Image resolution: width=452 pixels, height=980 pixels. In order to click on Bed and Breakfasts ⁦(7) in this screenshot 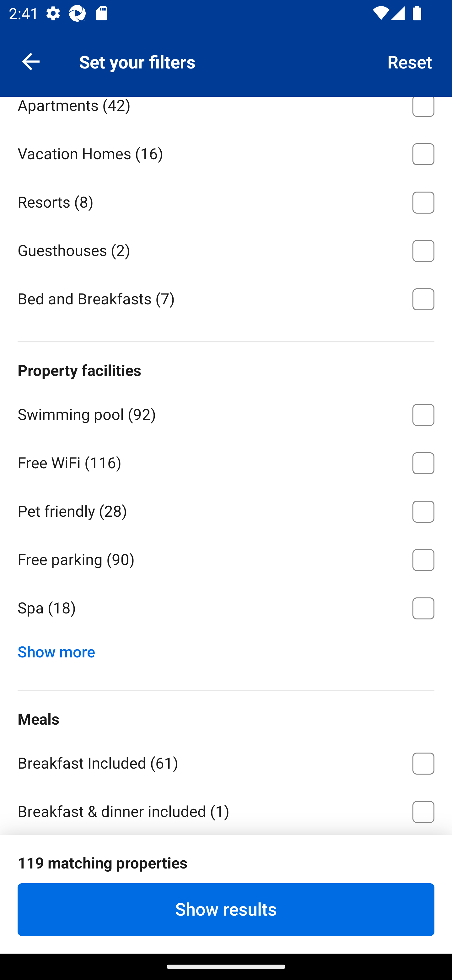, I will do `click(226, 298)`.